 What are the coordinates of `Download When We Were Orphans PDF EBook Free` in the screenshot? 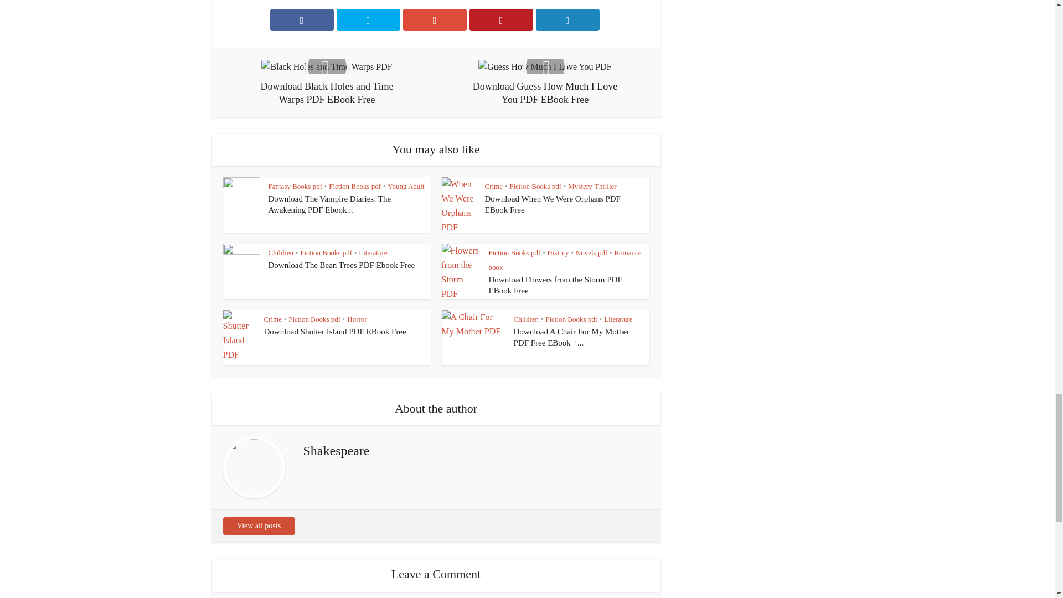 It's located at (553, 204).